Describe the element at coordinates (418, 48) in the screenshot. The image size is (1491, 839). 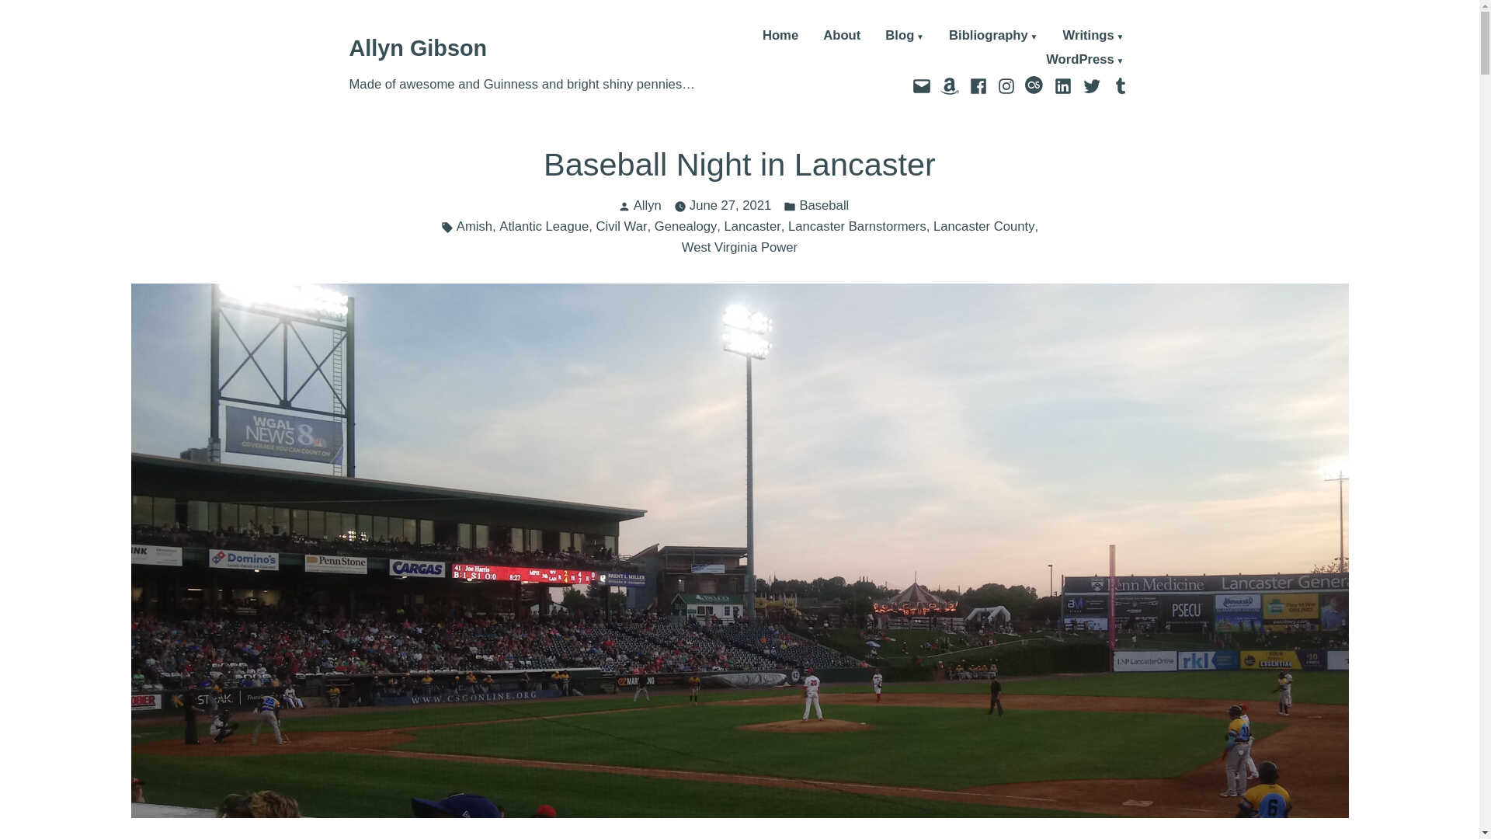
I see `Allyn Gibson` at that location.